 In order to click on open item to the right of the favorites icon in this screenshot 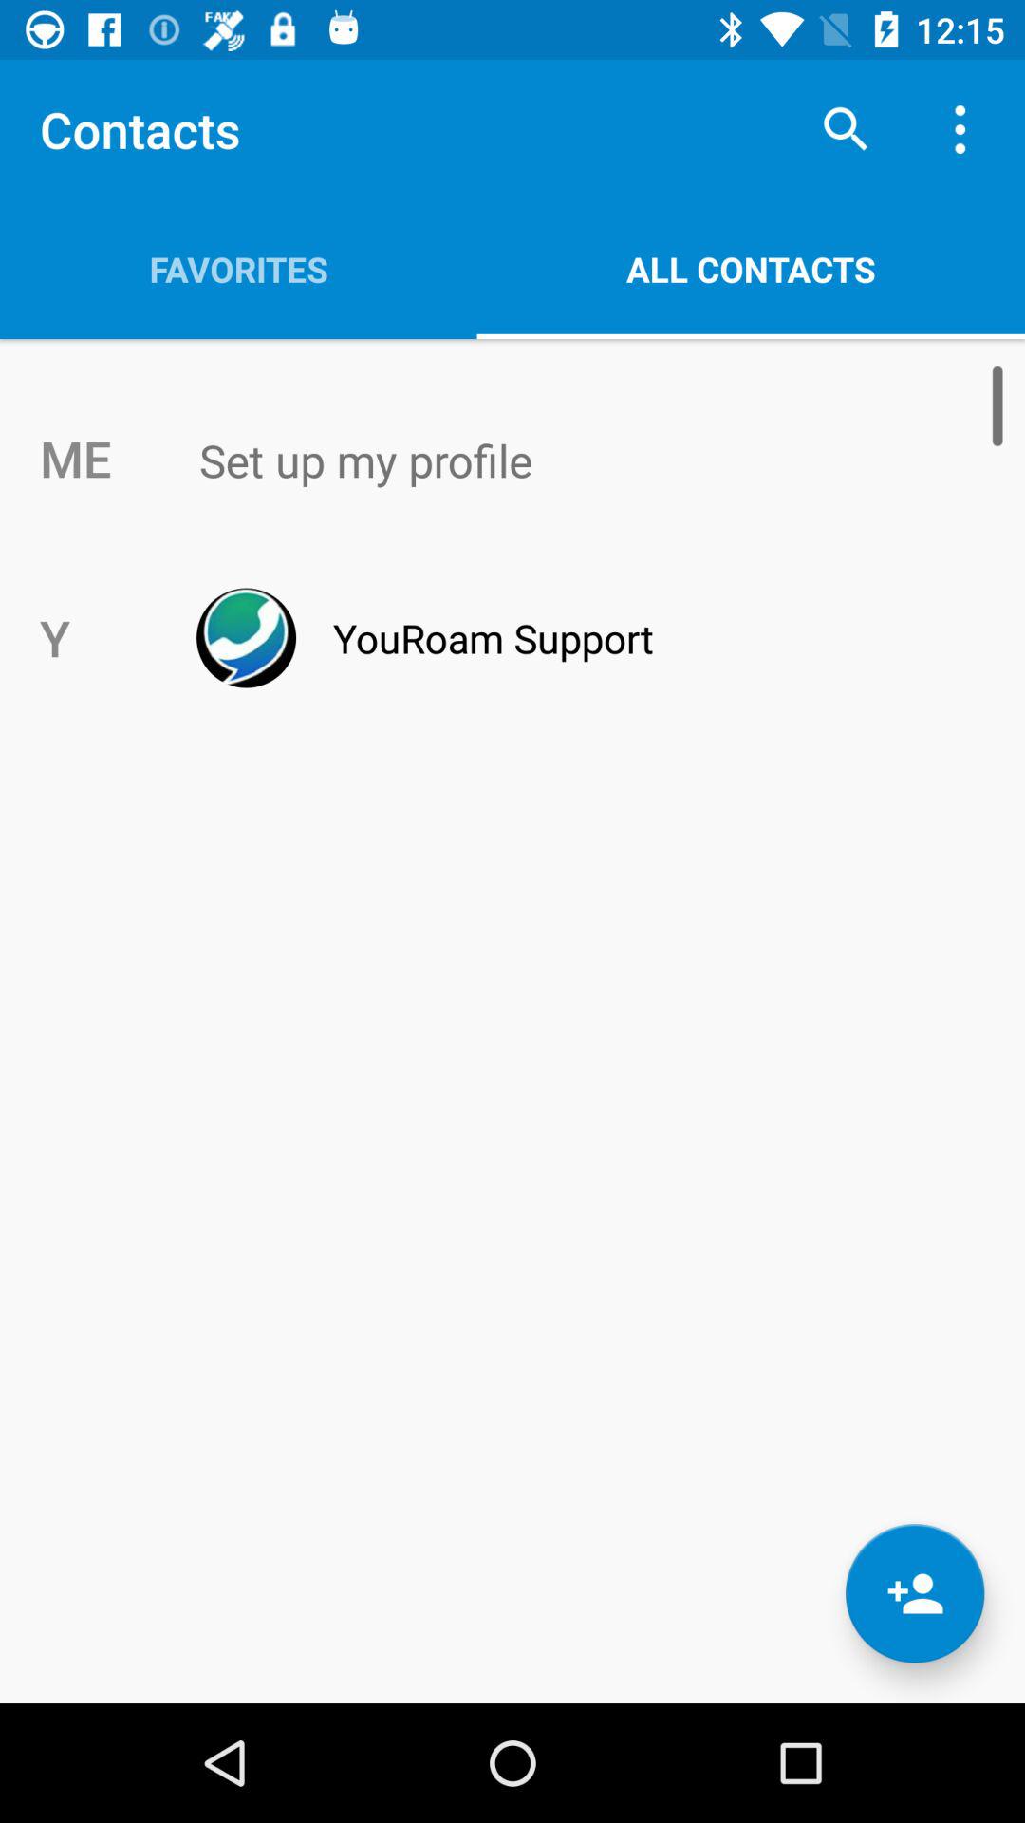, I will do `click(751, 269)`.